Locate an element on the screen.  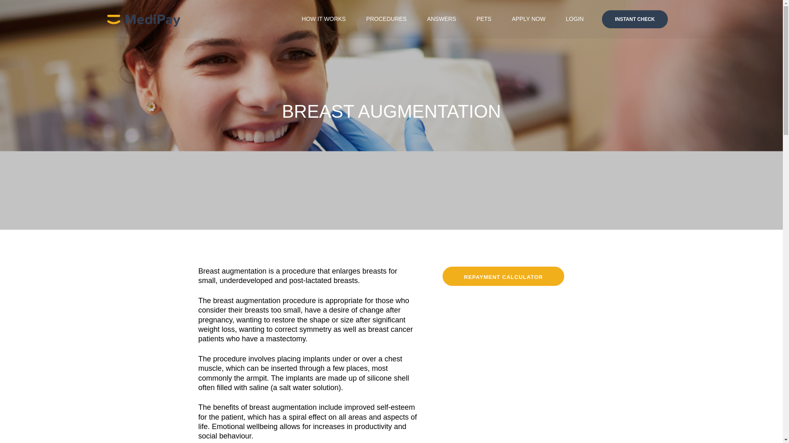
INSTANT CHECK is located at coordinates (634, 19).